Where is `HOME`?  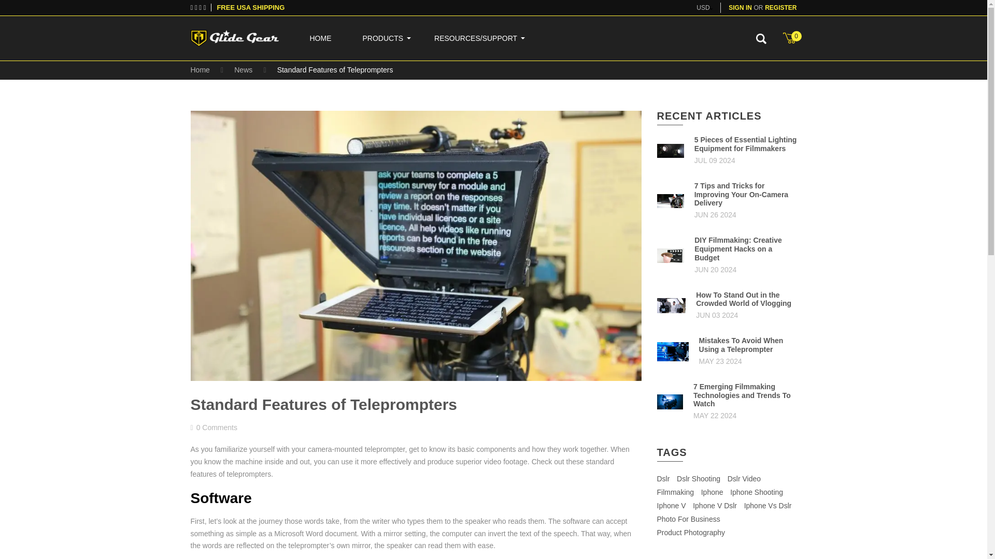 HOME is located at coordinates (320, 38).